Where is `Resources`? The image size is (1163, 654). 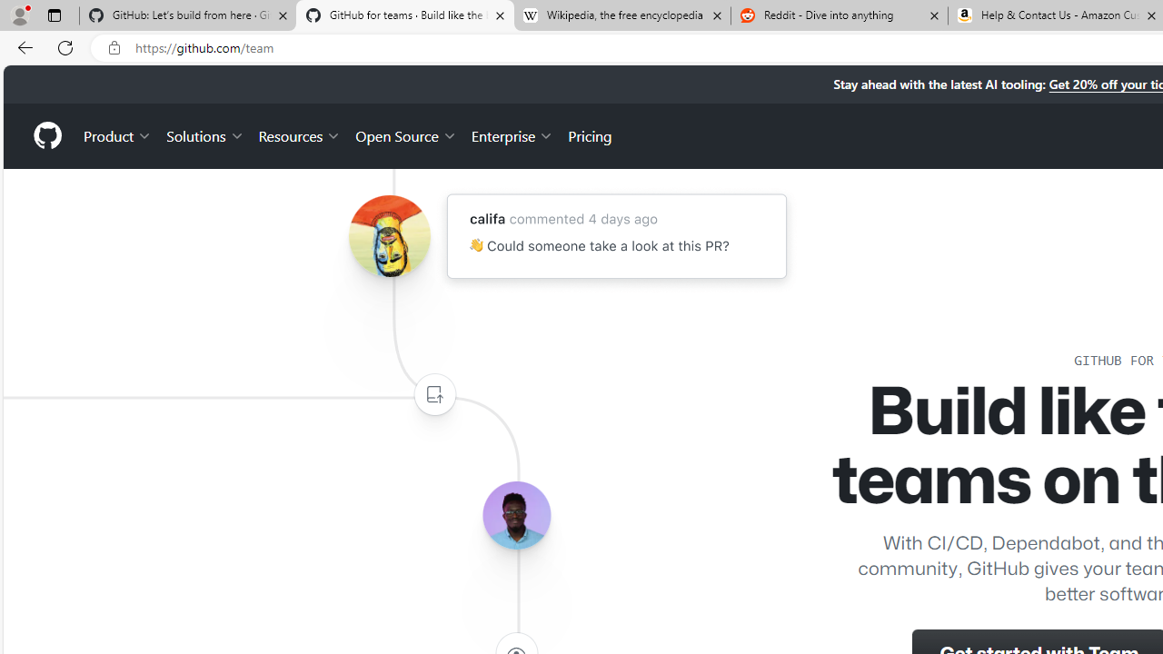 Resources is located at coordinates (300, 134).